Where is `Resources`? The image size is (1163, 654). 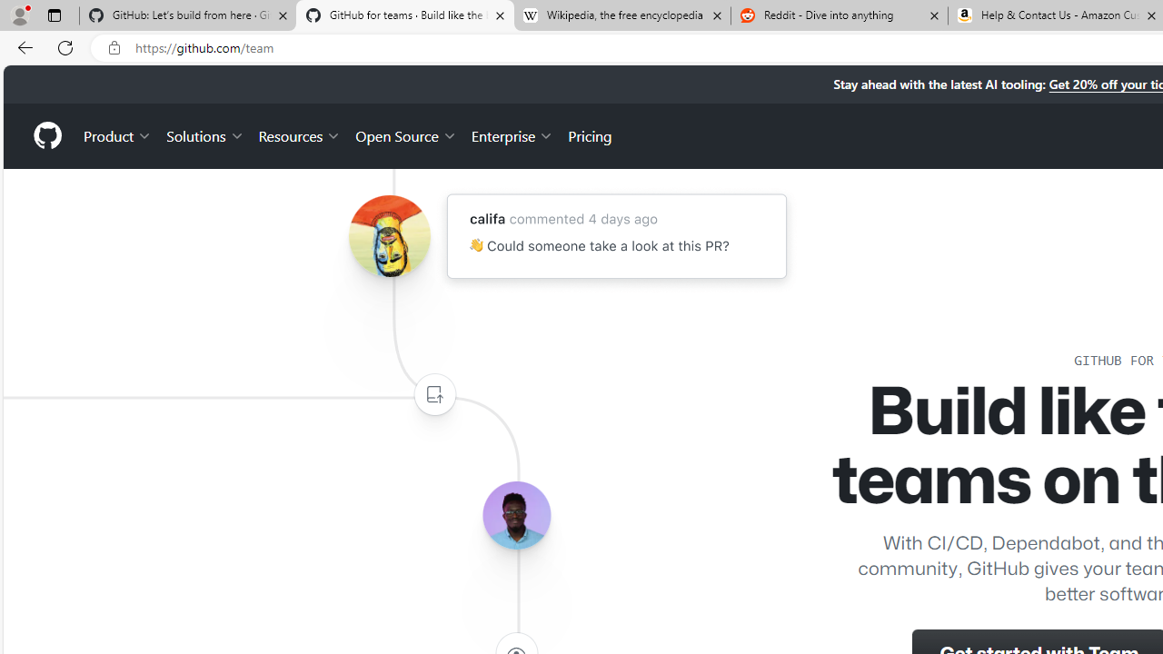 Resources is located at coordinates (300, 134).